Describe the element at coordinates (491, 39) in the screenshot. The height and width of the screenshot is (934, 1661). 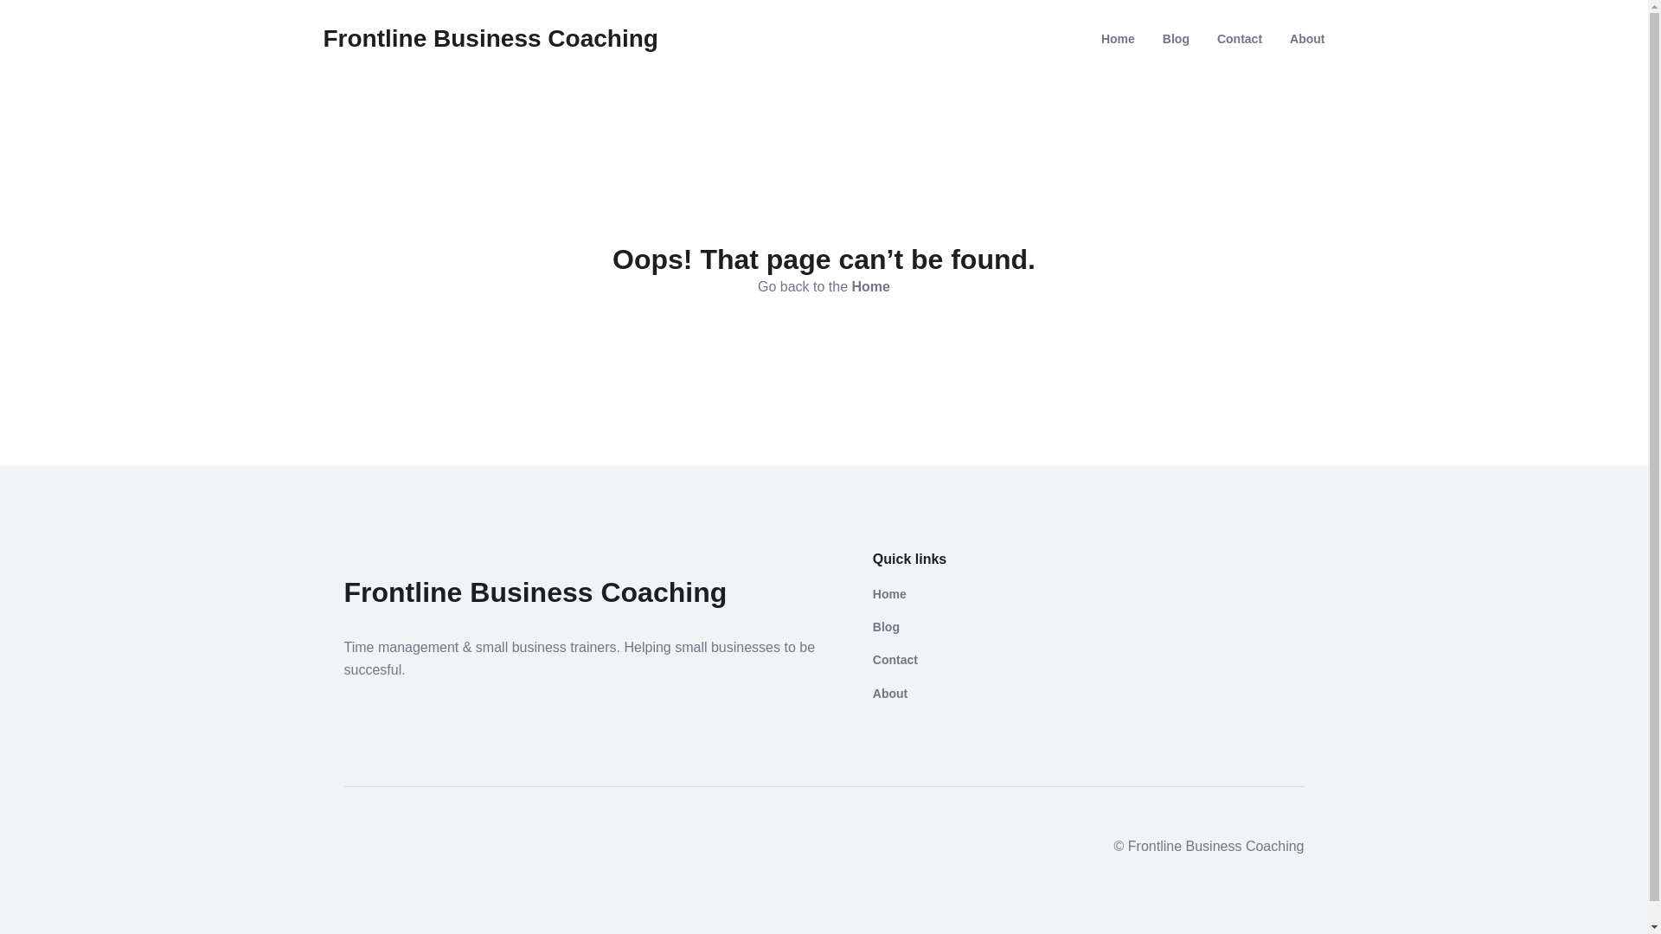
I see `Frontline Business Coaching` at that location.